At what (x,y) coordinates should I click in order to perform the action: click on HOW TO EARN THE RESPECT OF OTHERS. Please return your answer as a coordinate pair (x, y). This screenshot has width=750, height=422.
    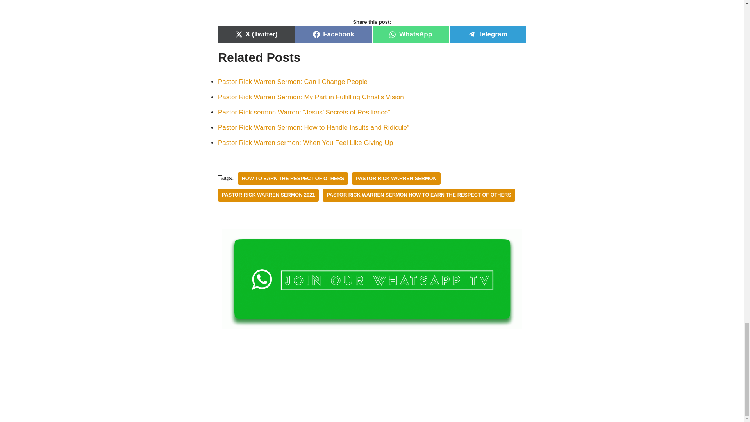
    Looking at the image, I should click on (293, 179).